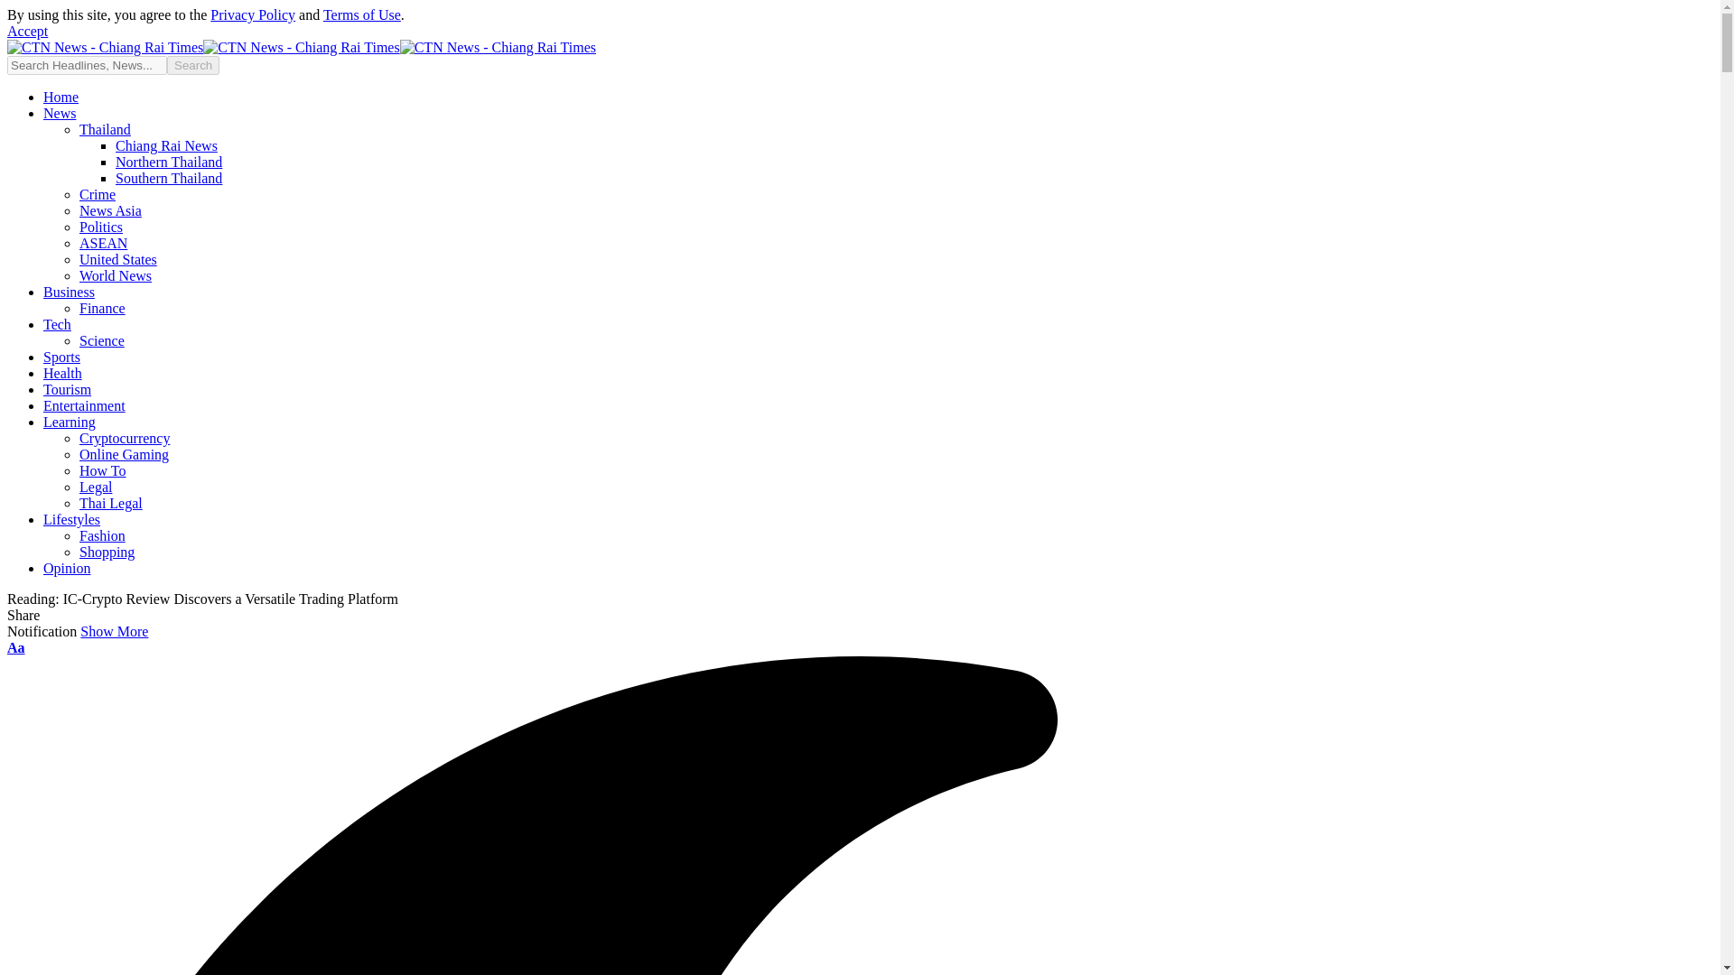  What do you see at coordinates (102, 471) in the screenshot?
I see `How To` at bounding box center [102, 471].